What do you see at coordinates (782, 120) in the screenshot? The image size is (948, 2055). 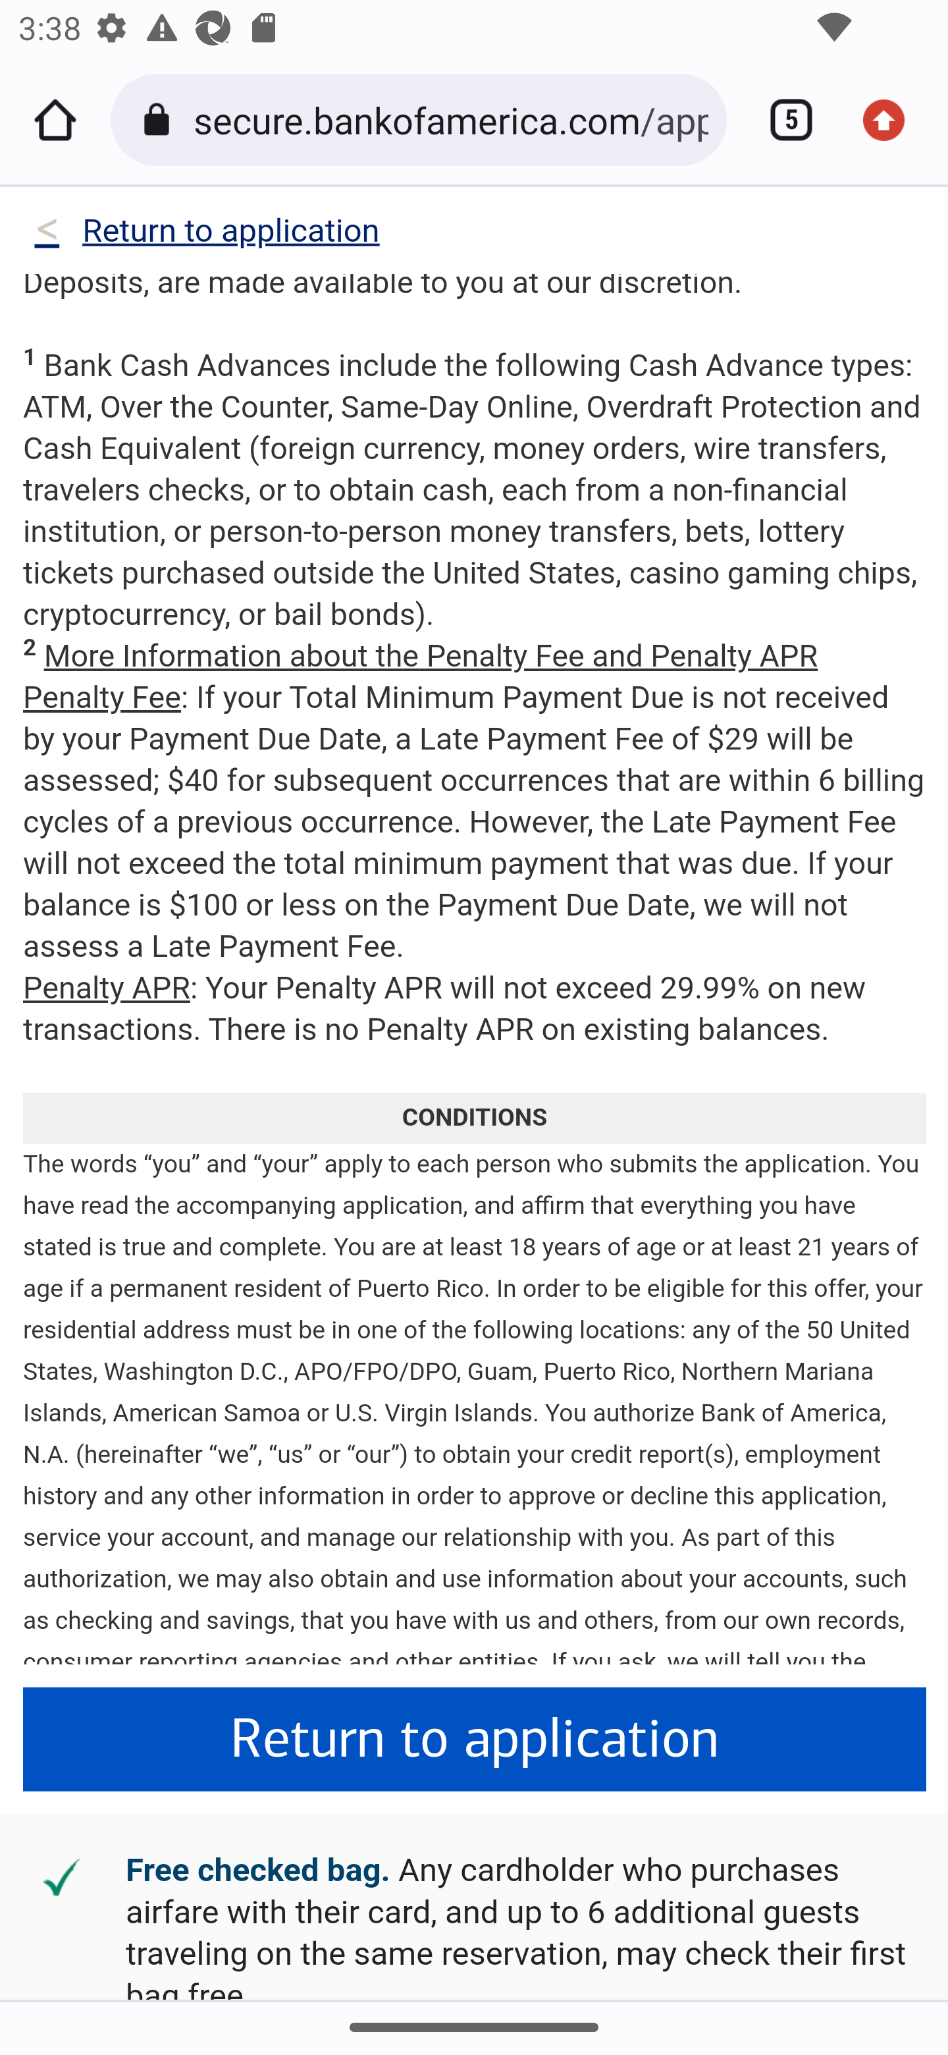 I see `Switch or close tabs` at bounding box center [782, 120].